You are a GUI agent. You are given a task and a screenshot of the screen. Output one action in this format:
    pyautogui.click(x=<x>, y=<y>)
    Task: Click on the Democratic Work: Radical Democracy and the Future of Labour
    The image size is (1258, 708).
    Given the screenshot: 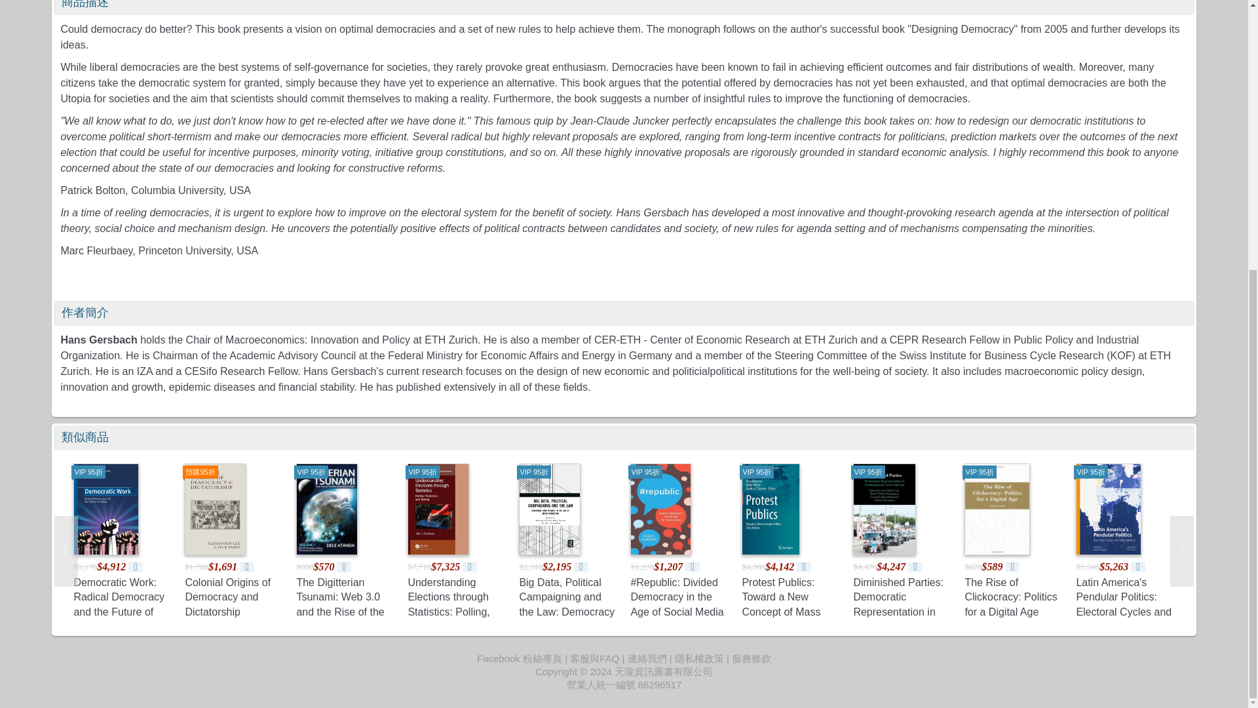 What is the action you would take?
    pyautogui.click(x=119, y=604)
    